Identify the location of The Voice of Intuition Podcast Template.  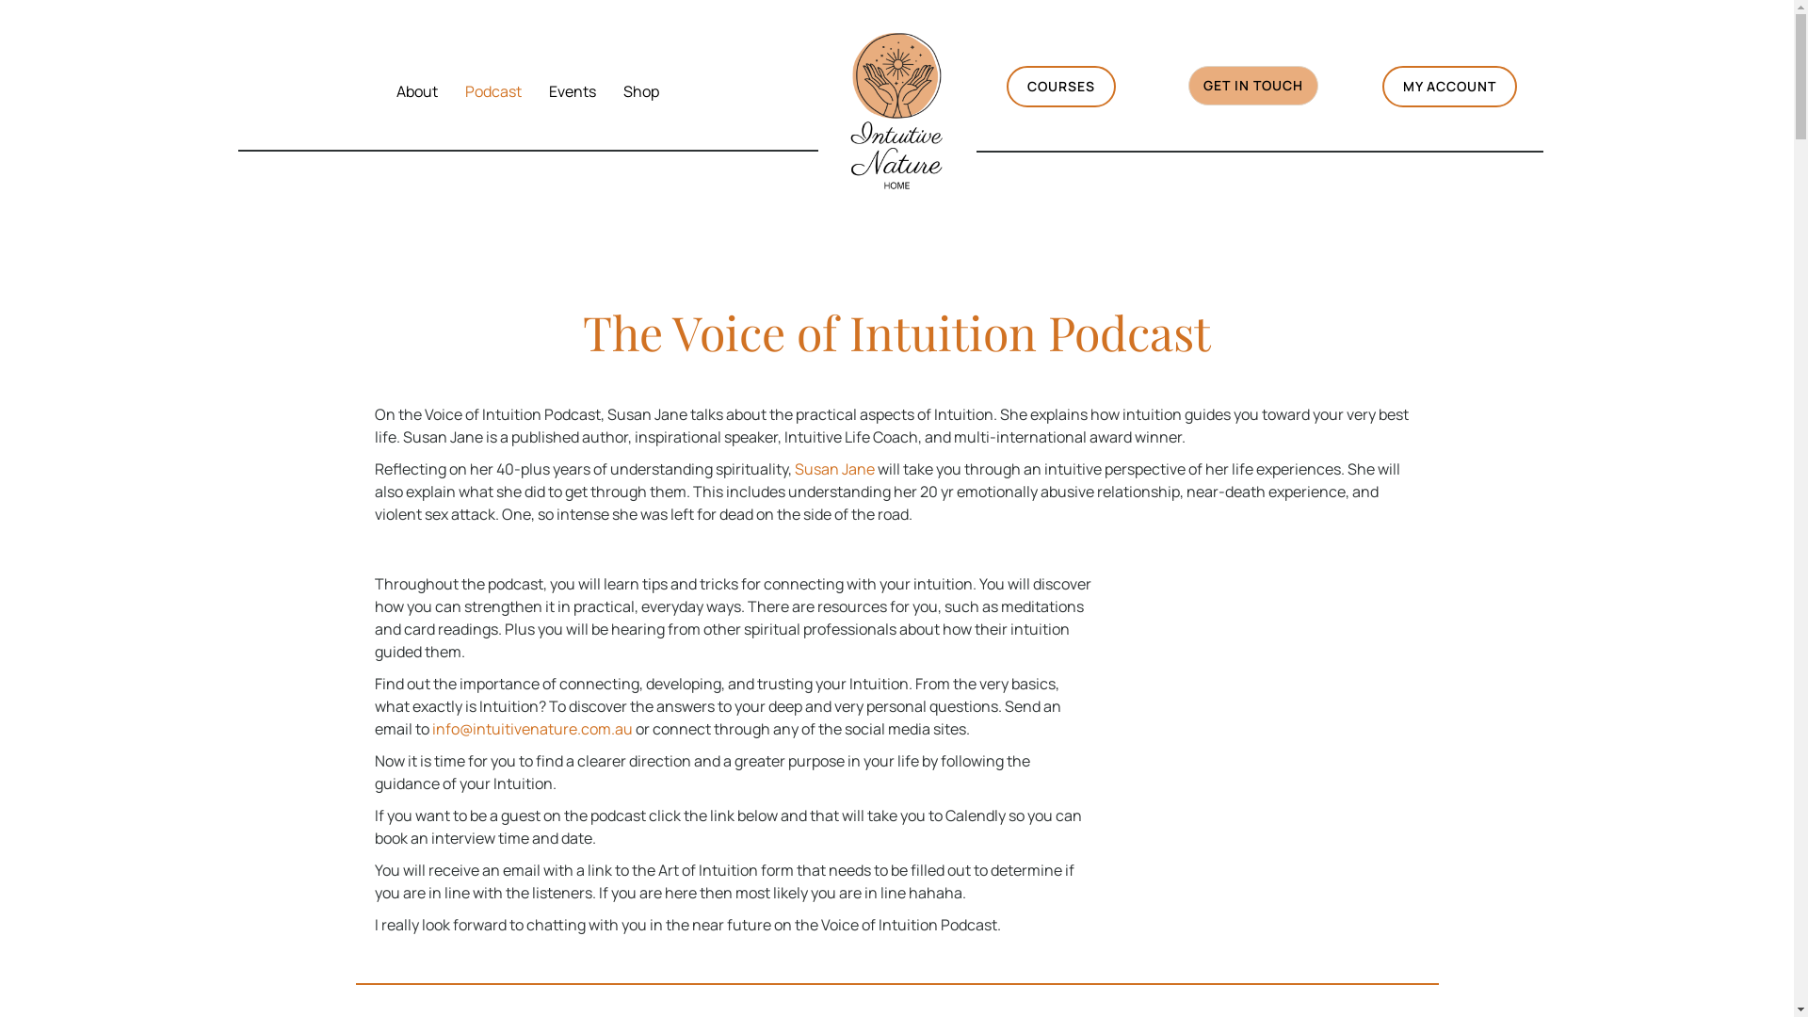
(1274, 714).